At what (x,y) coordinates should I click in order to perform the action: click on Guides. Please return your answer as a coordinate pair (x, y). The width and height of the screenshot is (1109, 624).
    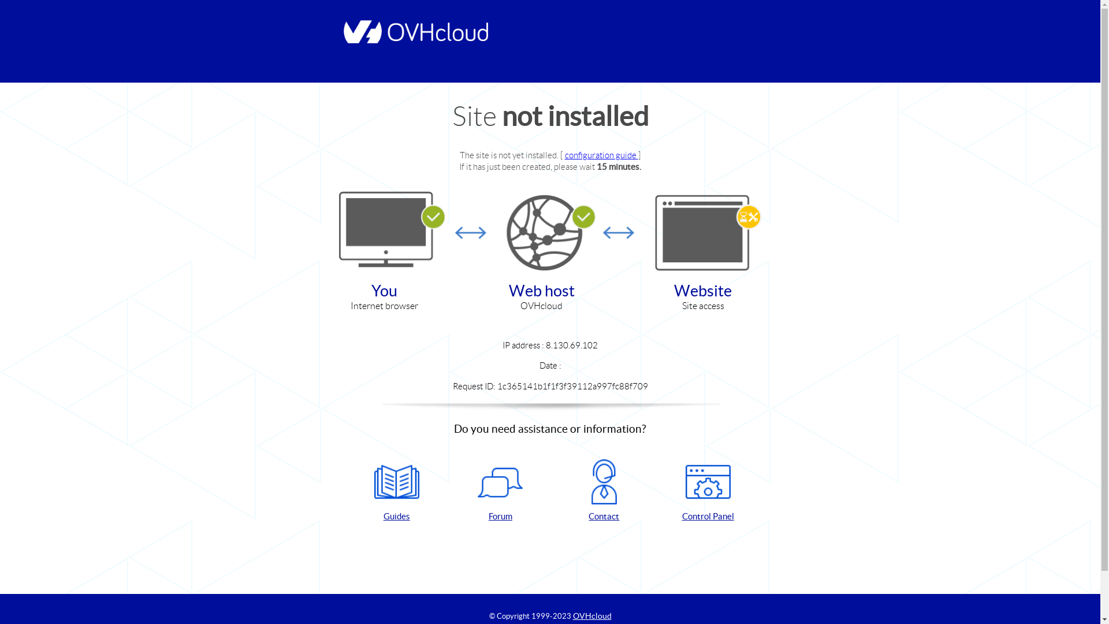
    Looking at the image, I should click on (397, 491).